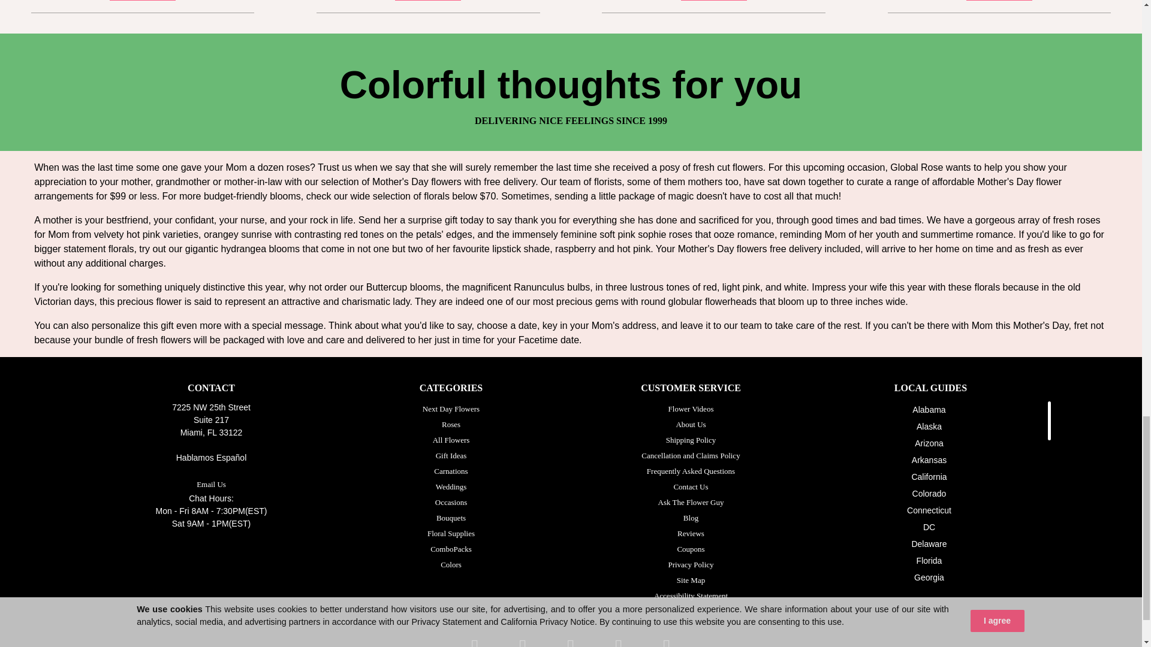 Image resolution: width=1151 pixels, height=647 pixels. What do you see at coordinates (929, 510) in the screenshot?
I see `Connecticut` at bounding box center [929, 510].